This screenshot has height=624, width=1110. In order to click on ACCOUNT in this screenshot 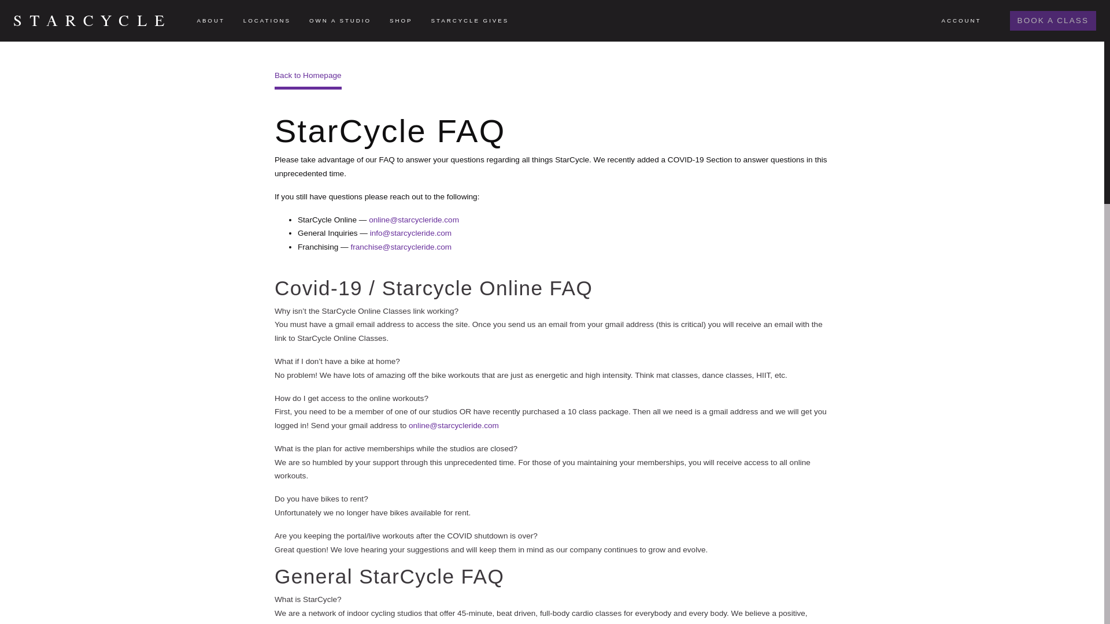, I will do `click(970, 21)`.